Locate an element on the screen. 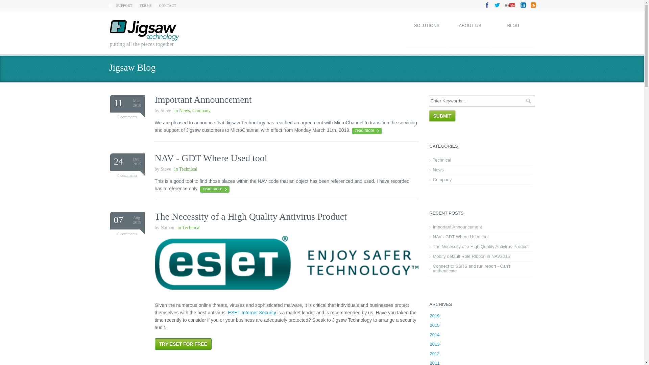 Image resolution: width=649 pixels, height=365 pixels. read more is located at coordinates (215, 189).